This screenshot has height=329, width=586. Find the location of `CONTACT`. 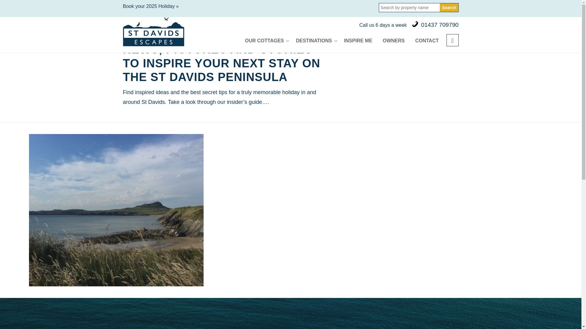

CONTACT is located at coordinates (427, 41).